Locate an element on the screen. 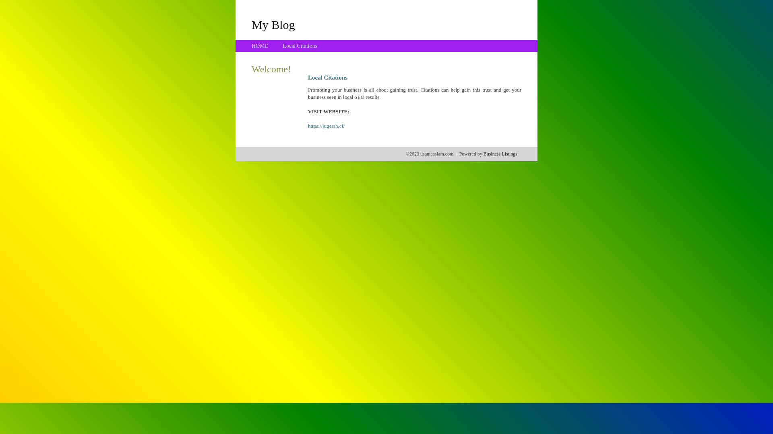 This screenshot has width=773, height=434. My Blog is located at coordinates (273, 25).